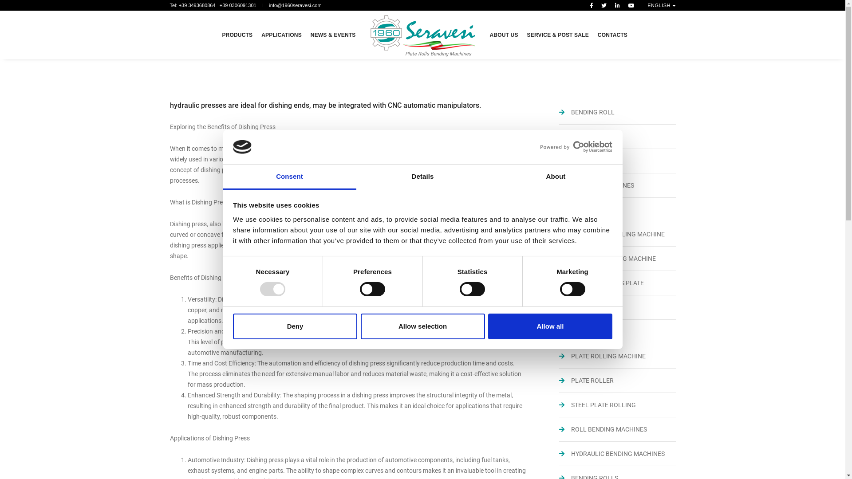 This screenshot has height=479, width=852. What do you see at coordinates (604, 5) in the screenshot?
I see `Twitter` at bounding box center [604, 5].